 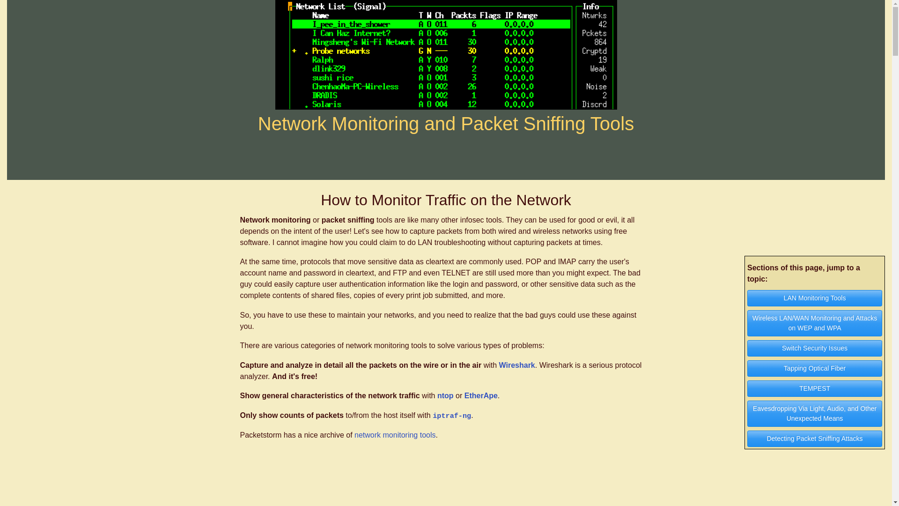 I want to click on EtherApe, so click(x=481, y=395).